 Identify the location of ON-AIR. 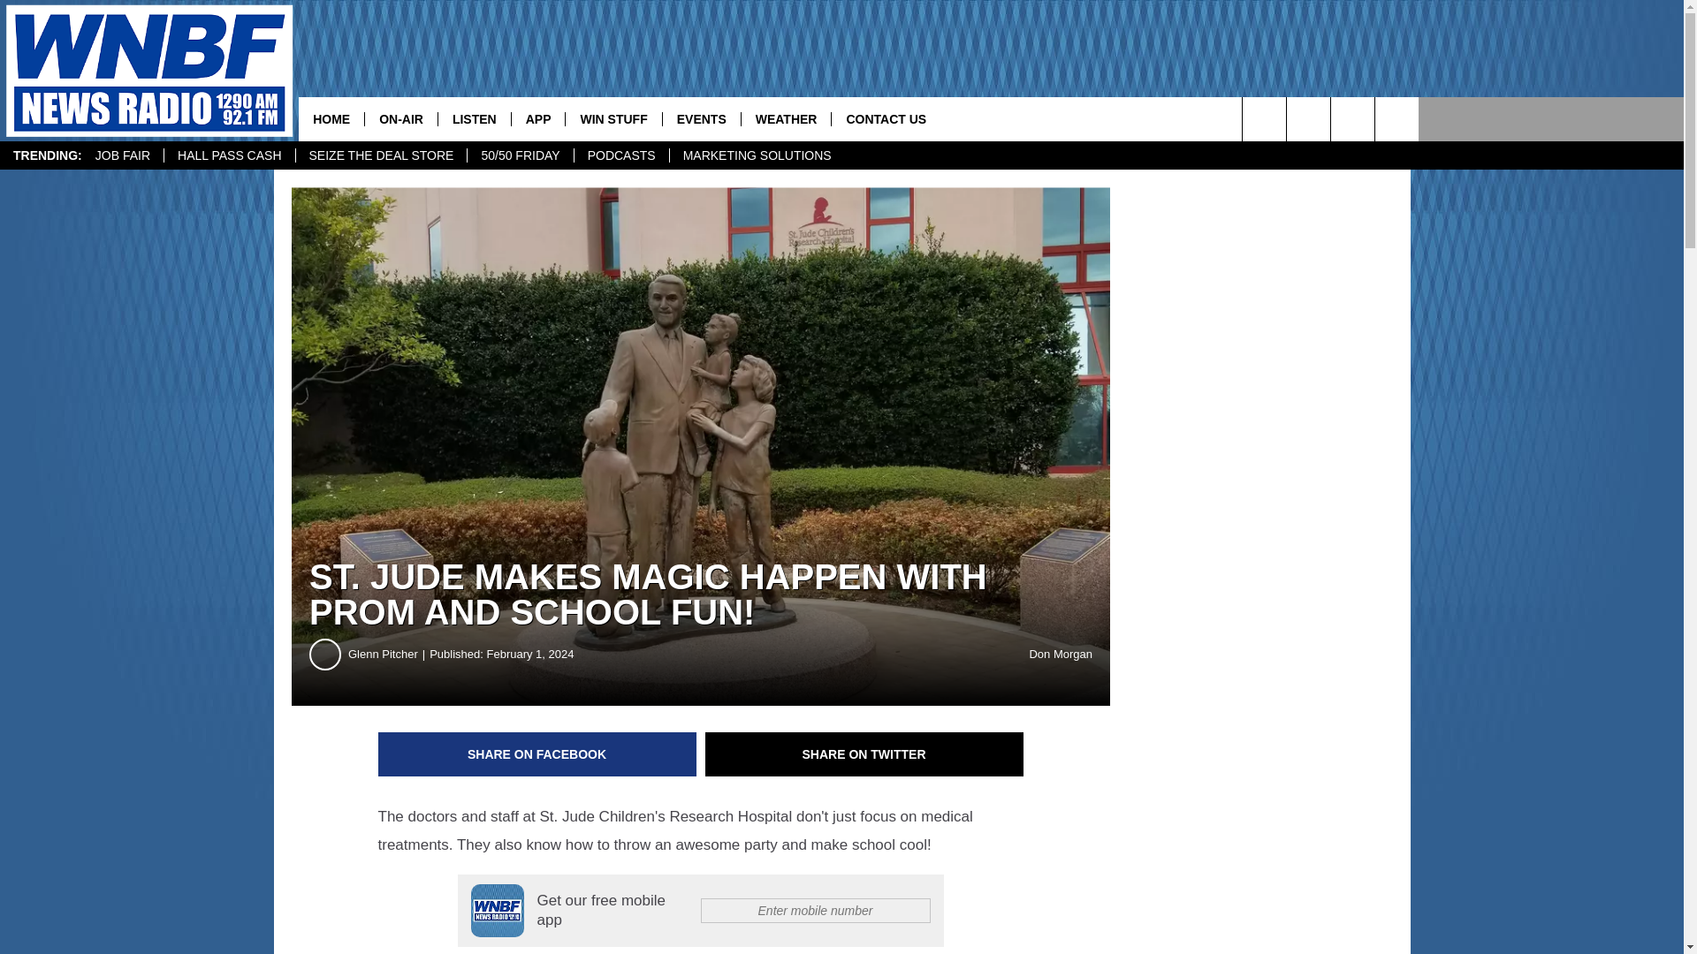
(401, 118).